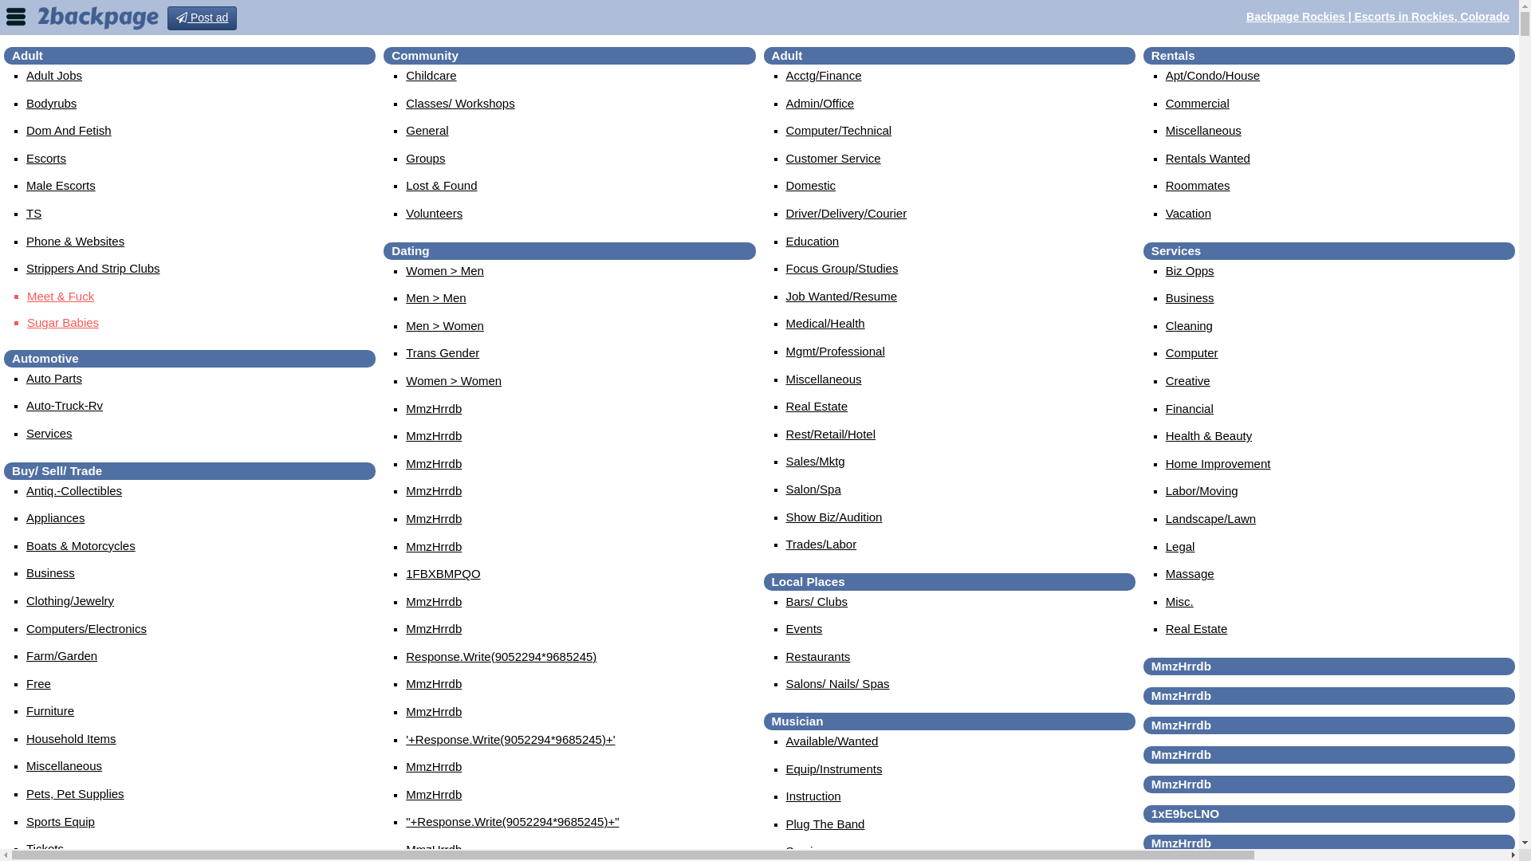 The image size is (1531, 861). What do you see at coordinates (434, 490) in the screenshot?
I see `MmzHrrdb` at bounding box center [434, 490].